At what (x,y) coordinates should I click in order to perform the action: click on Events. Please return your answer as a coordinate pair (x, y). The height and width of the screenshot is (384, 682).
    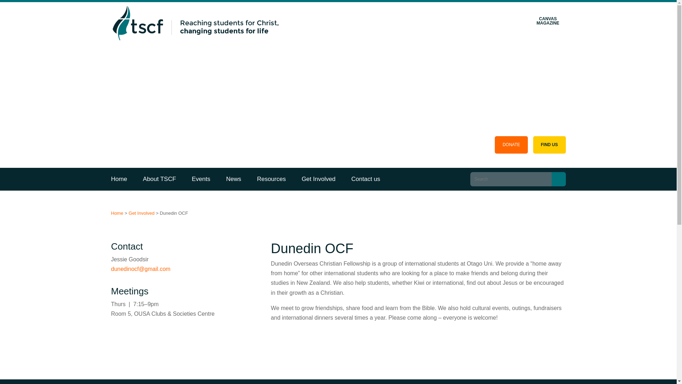
    Looking at the image, I should click on (201, 179).